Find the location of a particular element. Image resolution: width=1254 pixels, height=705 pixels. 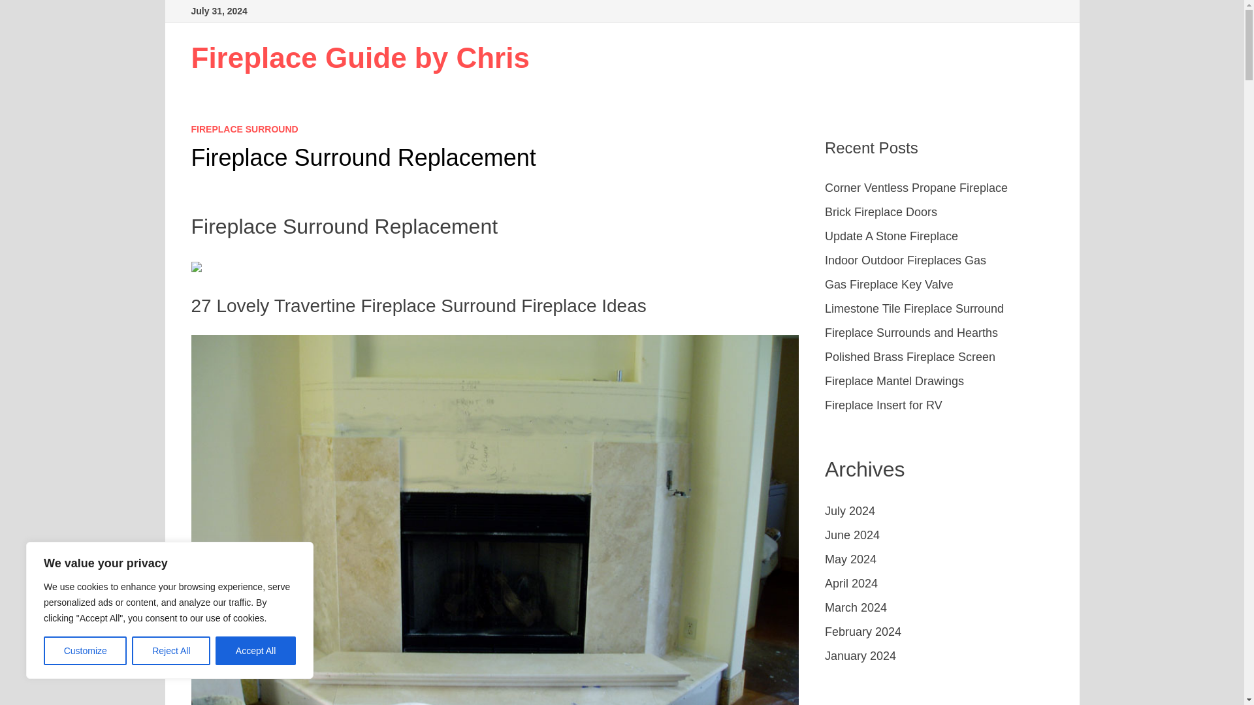

Fireplace Guide by Chris is located at coordinates (359, 57).